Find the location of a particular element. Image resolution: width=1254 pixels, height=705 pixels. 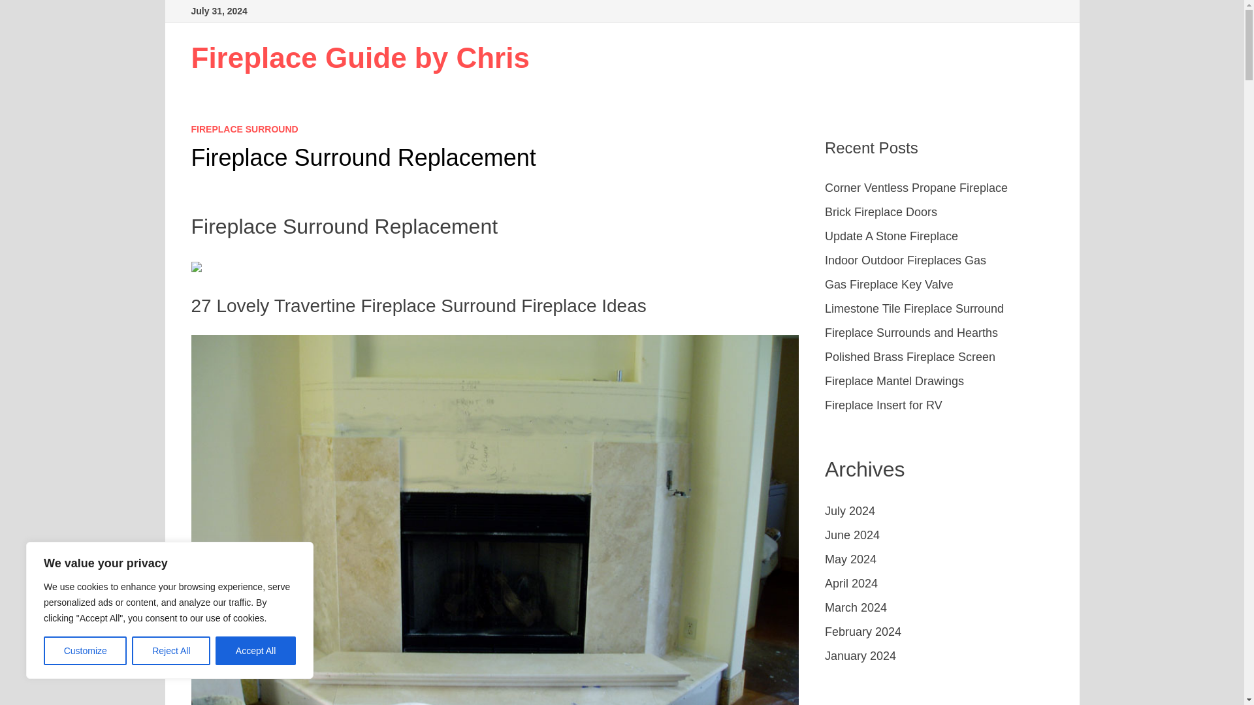

Fireplace Guide by Chris is located at coordinates (359, 57).